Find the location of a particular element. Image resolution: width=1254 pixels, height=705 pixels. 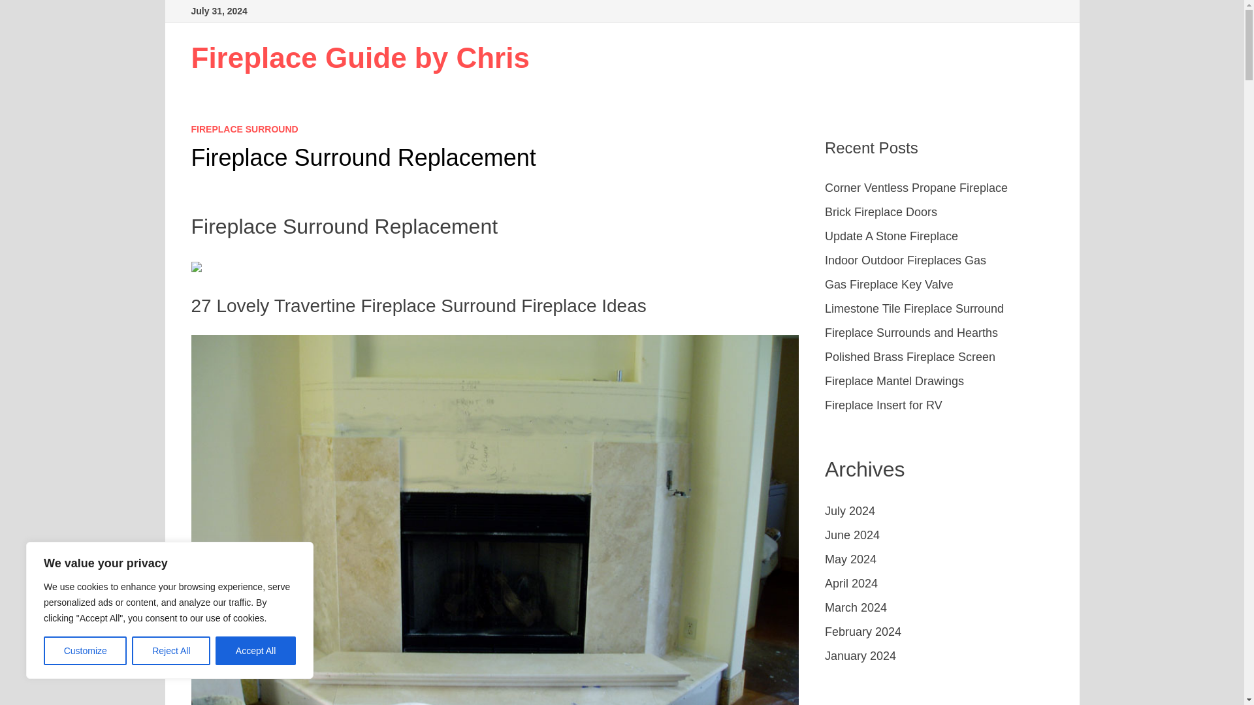

Fireplace Guide by Chris is located at coordinates (359, 57).